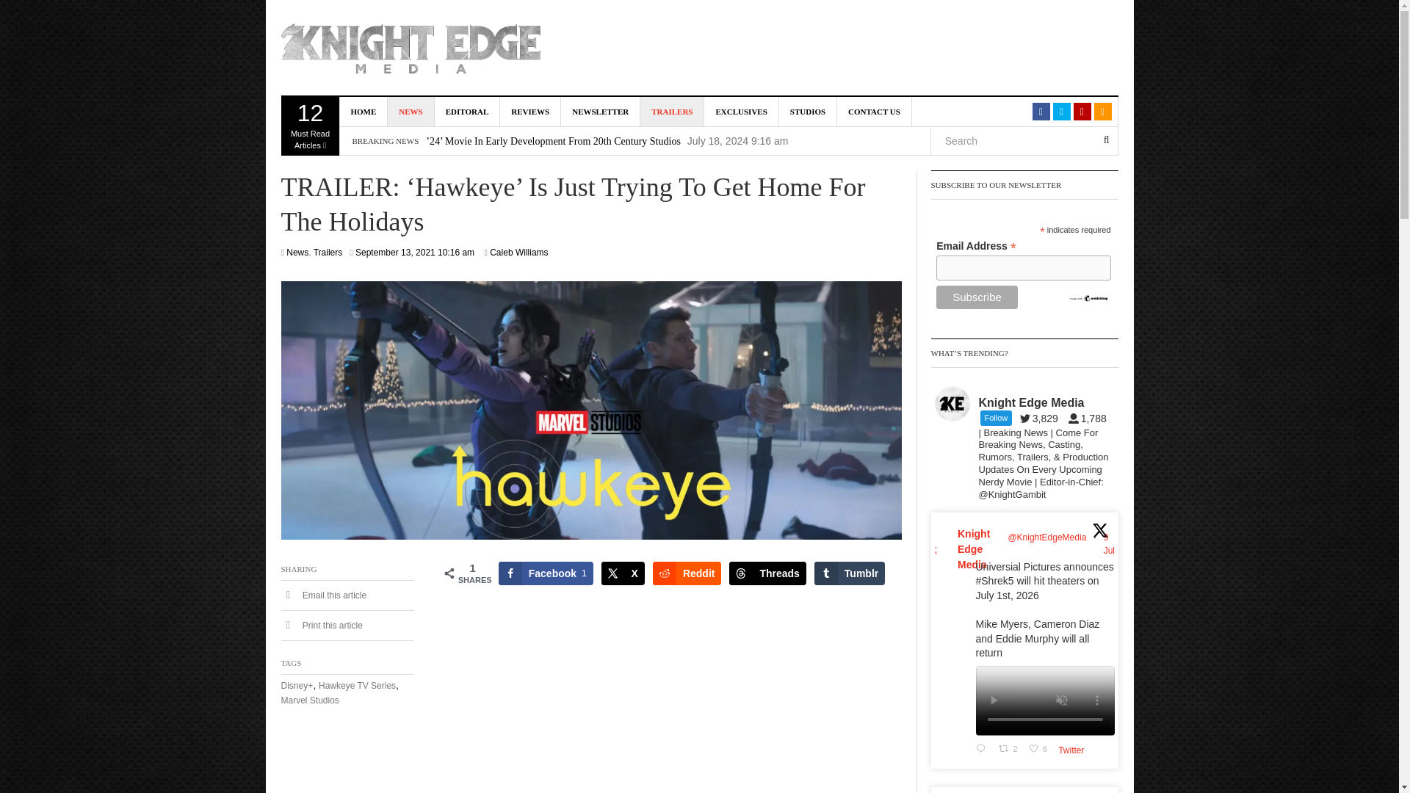 The width and height of the screenshot is (1410, 793). Describe the element at coordinates (310, 126) in the screenshot. I see `HOME` at that location.